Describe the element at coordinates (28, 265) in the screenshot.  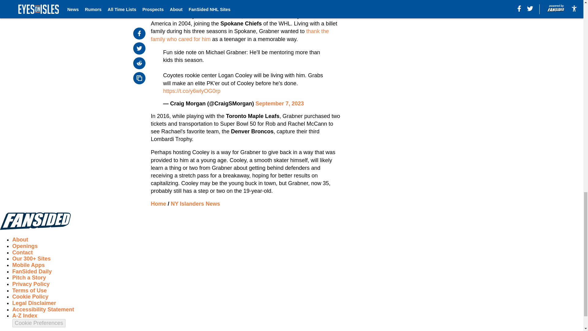
I see `Mobile Apps` at that location.